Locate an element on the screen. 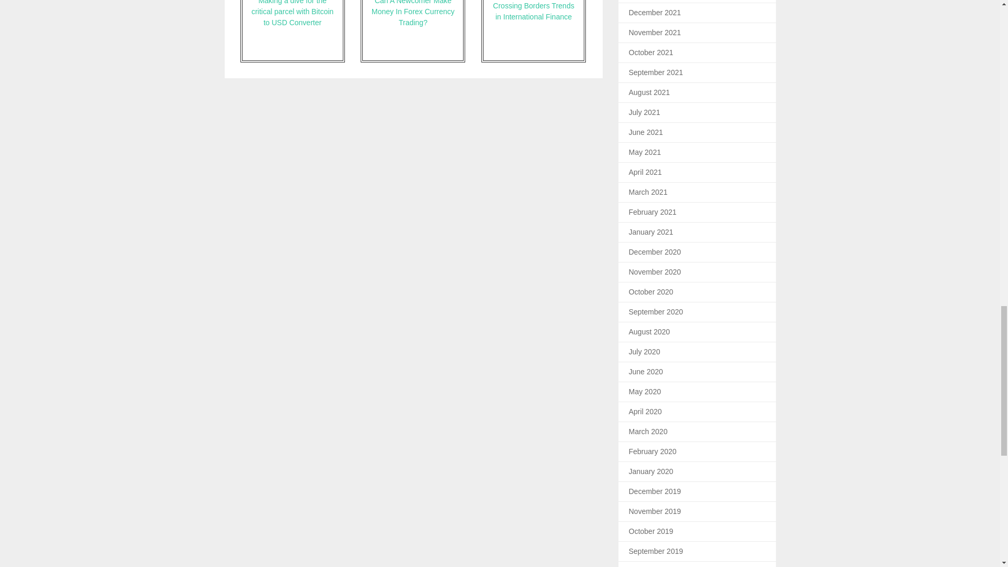 Image resolution: width=1008 pixels, height=567 pixels. Can A Newcomer Make Money In Forex Currency Trading? is located at coordinates (413, 31).